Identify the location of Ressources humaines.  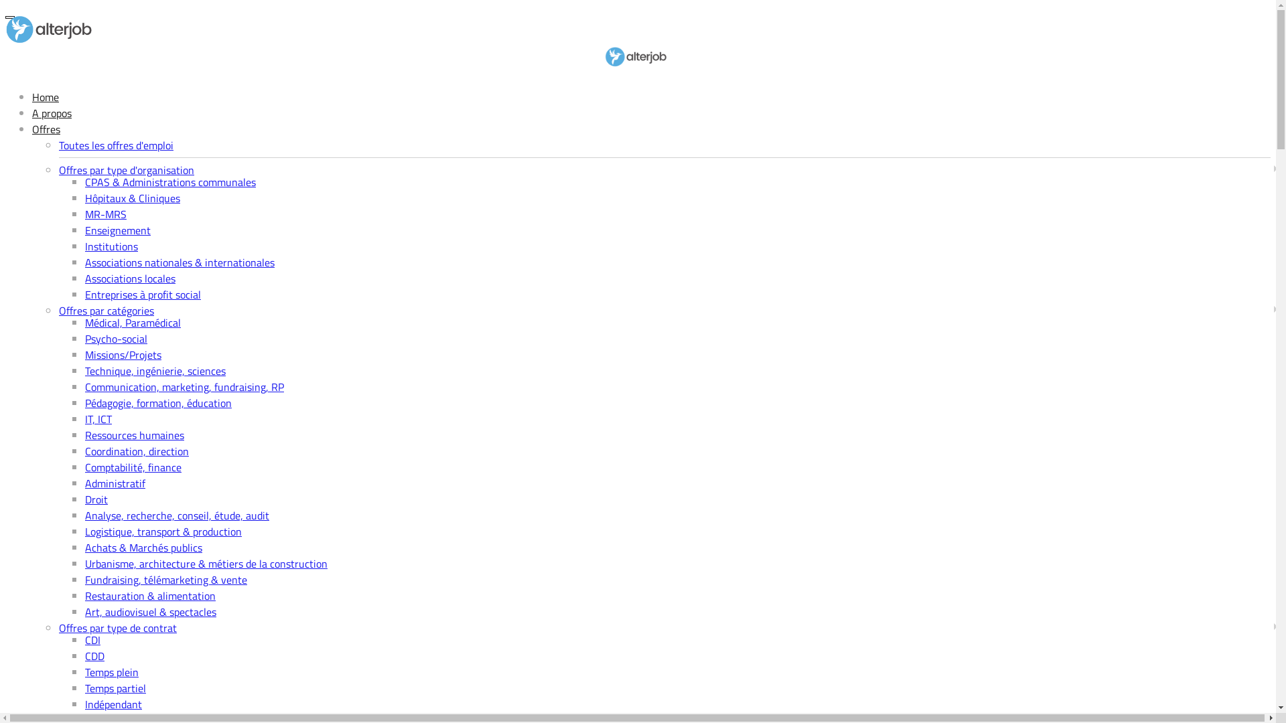
(135, 435).